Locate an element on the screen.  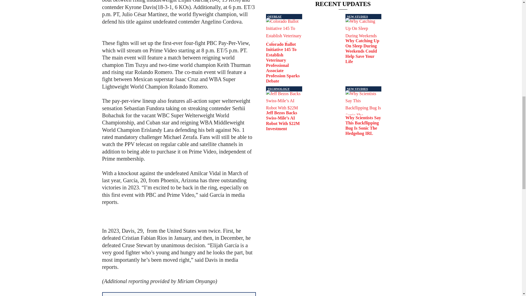
29c0b9f8-68d2-4661-a065-a177652849db is located at coordinates (284, 100).